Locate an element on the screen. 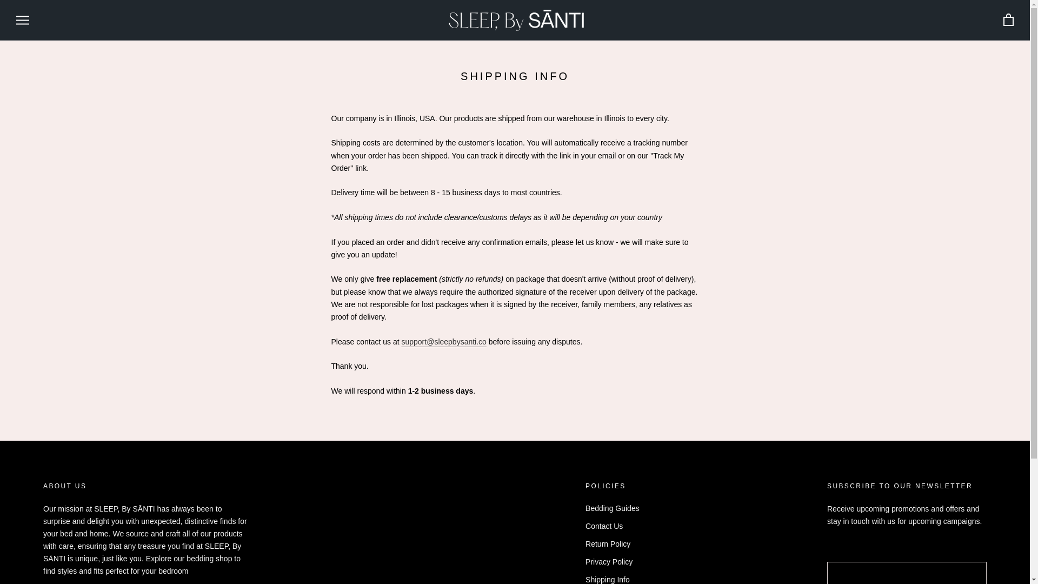 Image resolution: width=1038 pixels, height=584 pixels. Contact Us is located at coordinates (622, 526).